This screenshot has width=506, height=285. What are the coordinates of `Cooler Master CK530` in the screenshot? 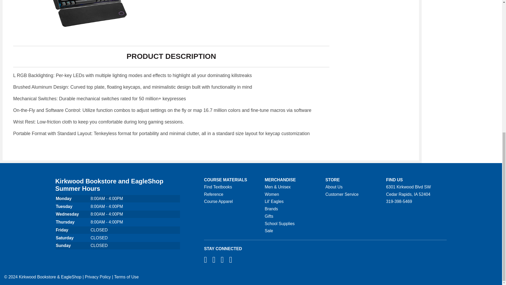 It's located at (87, 17).